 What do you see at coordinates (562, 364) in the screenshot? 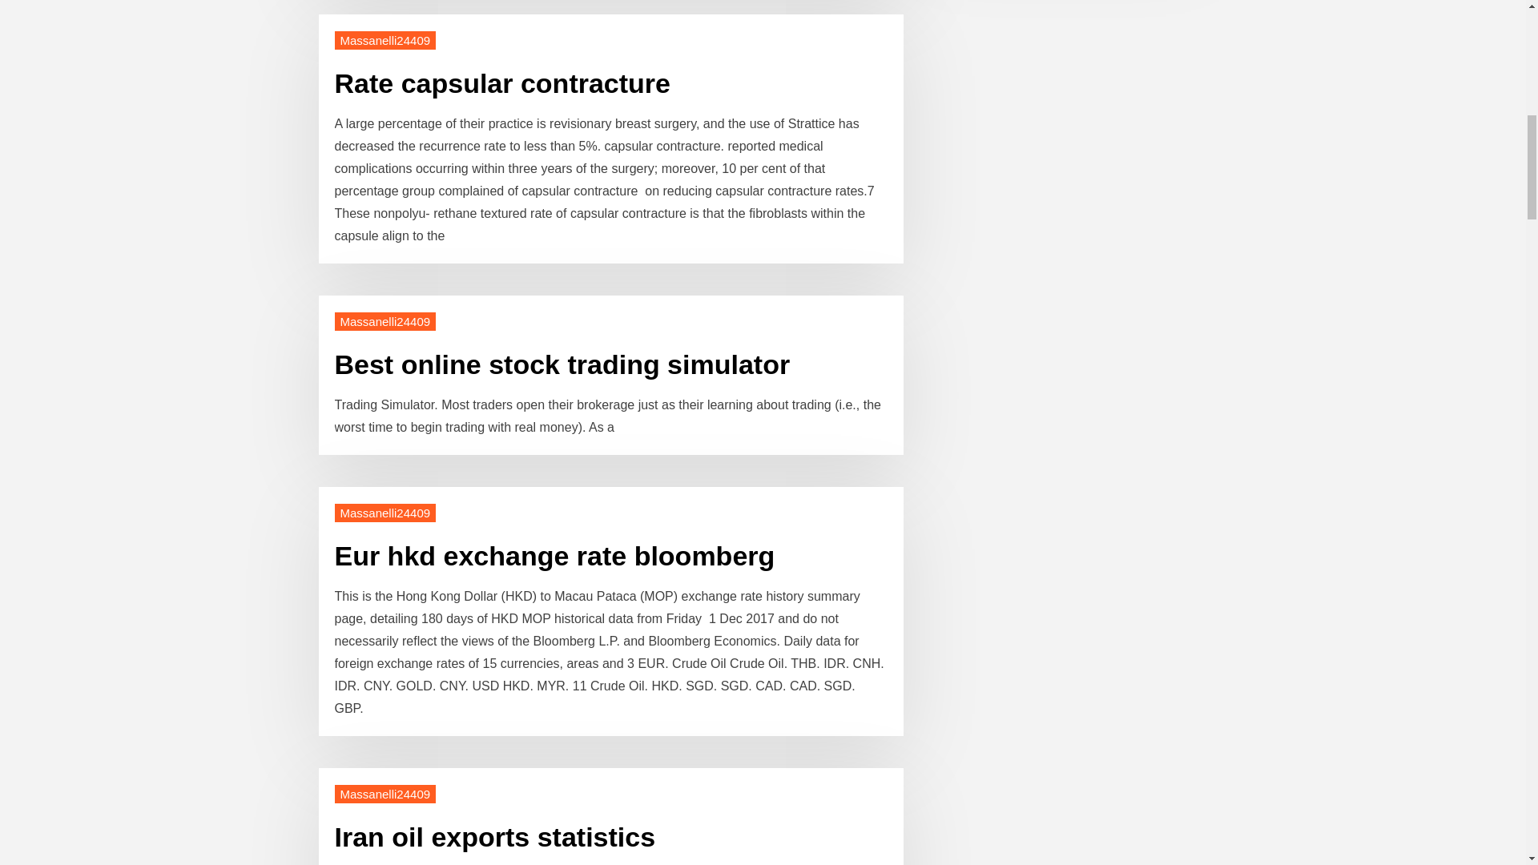
I see `Best online stock trading simulator` at bounding box center [562, 364].